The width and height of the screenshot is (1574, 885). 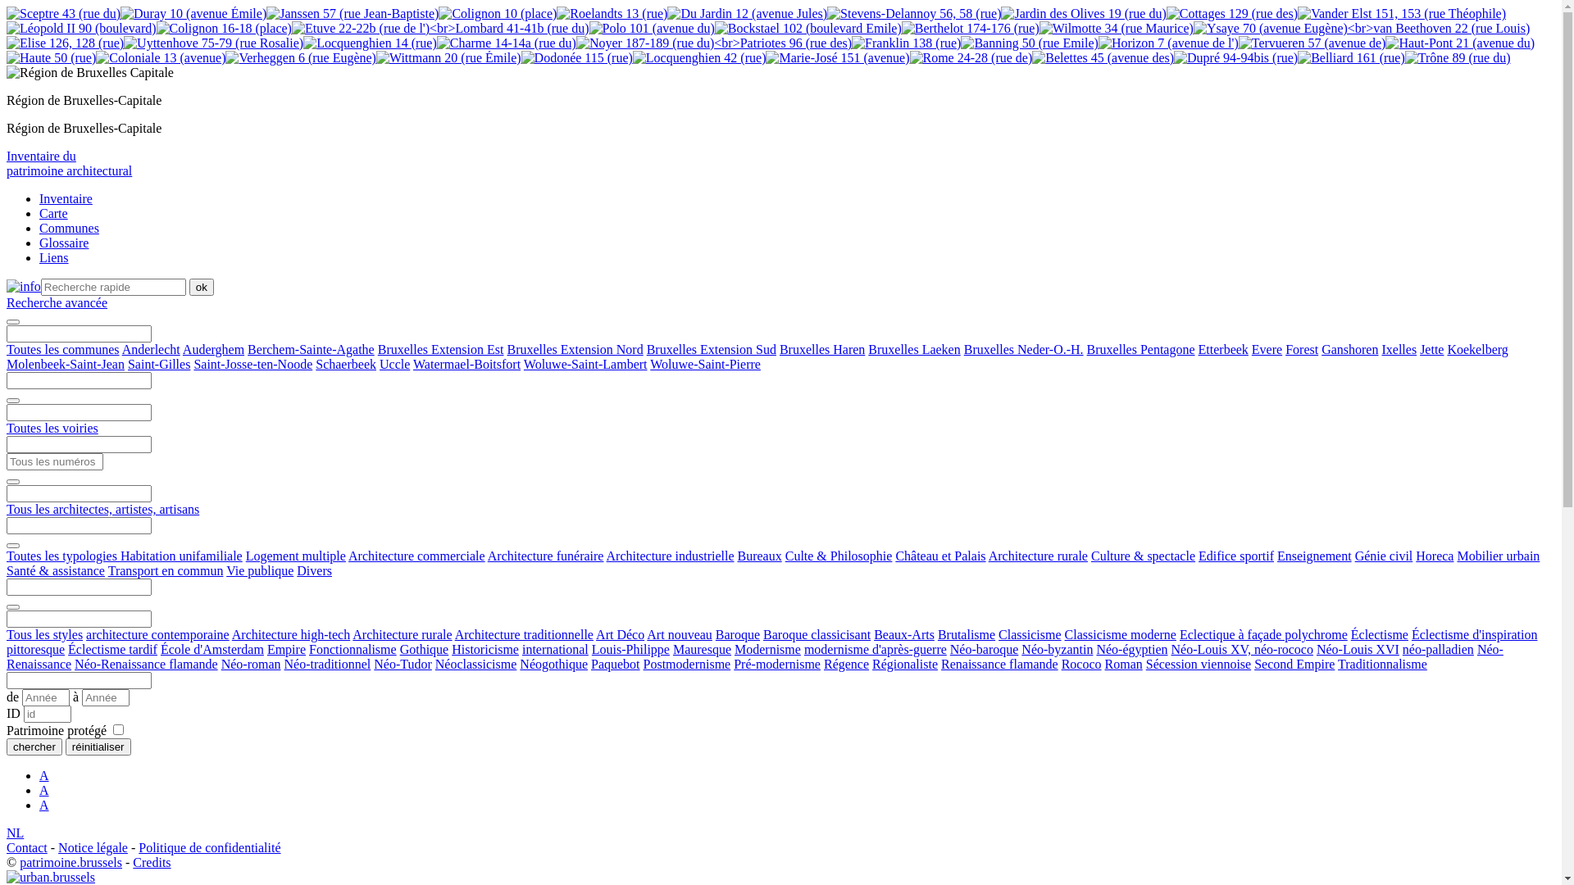 What do you see at coordinates (402, 634) in the screenshot?
I see `Architecture rurale` at bounding box center [402, 634].